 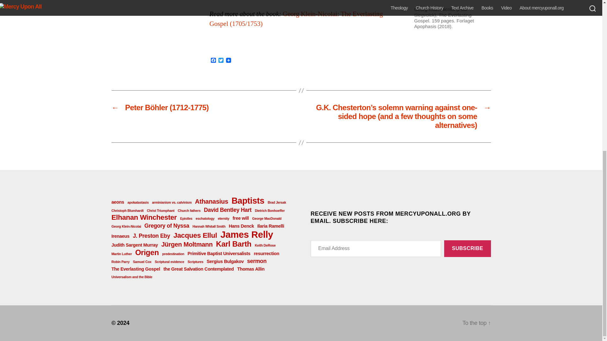 What do you see at coordinates (277, 202) in the screenshot?
I see `Brad Jersak` at bounding box center [277, 202].